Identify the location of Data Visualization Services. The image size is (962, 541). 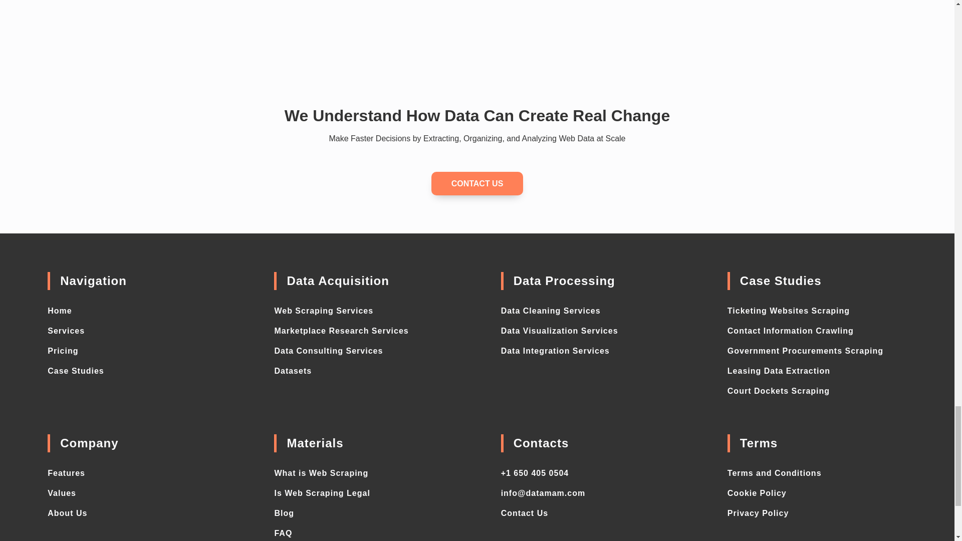
(560, 331).